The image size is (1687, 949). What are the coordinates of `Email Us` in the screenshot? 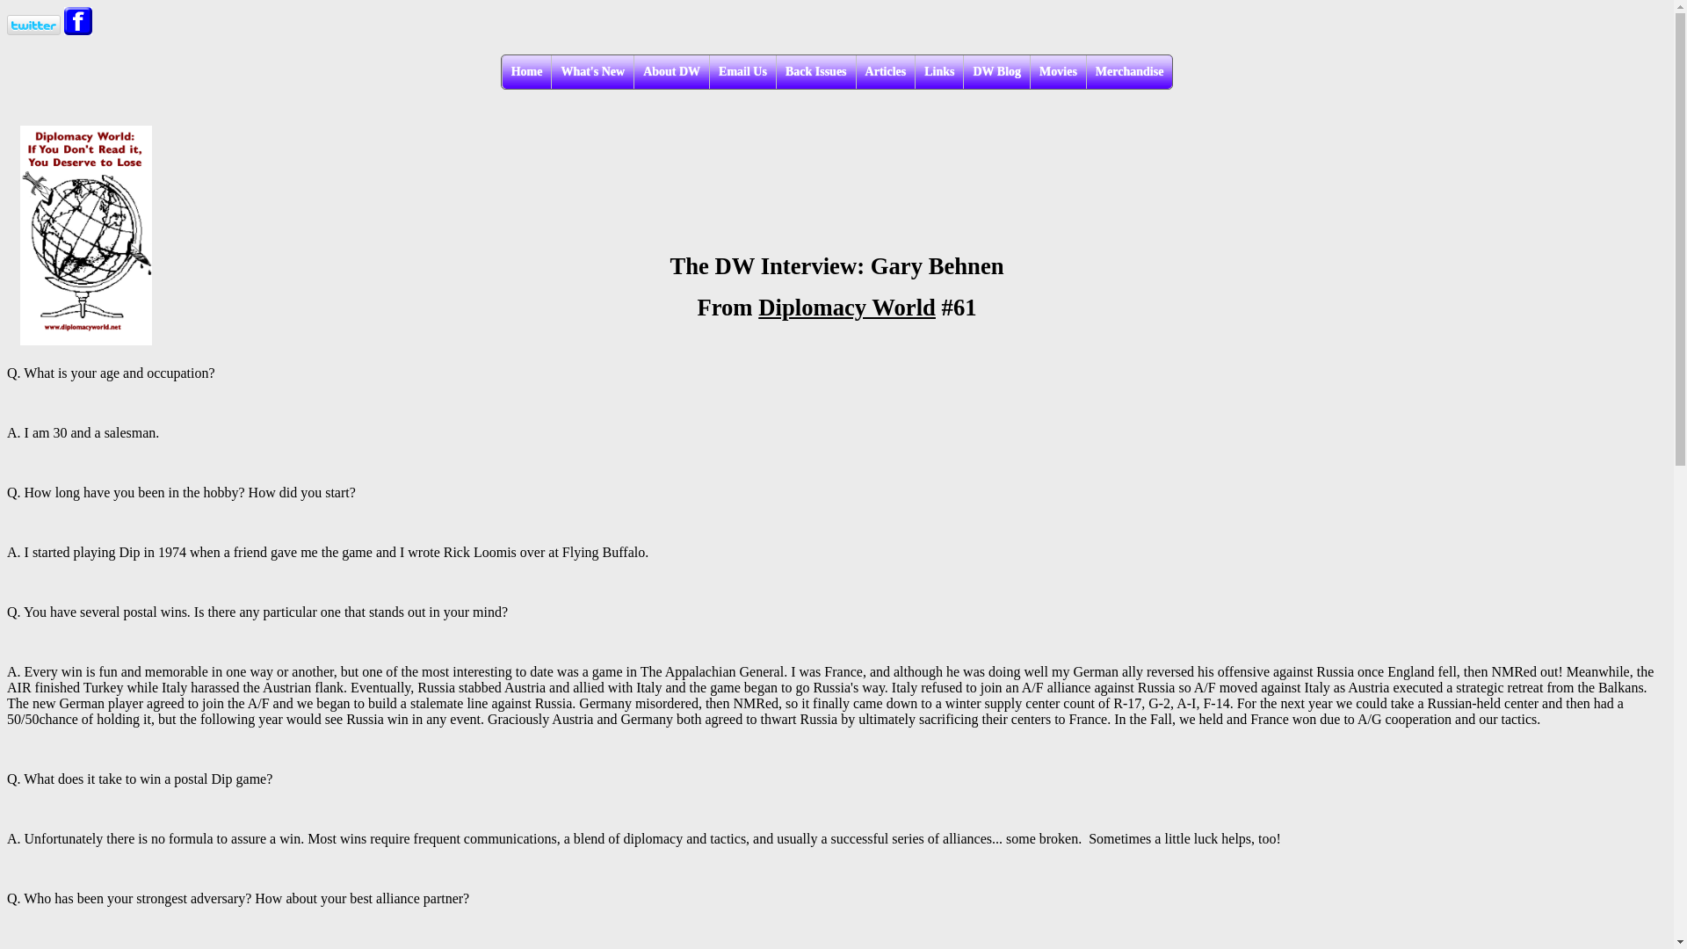 It's located at (742, 72).